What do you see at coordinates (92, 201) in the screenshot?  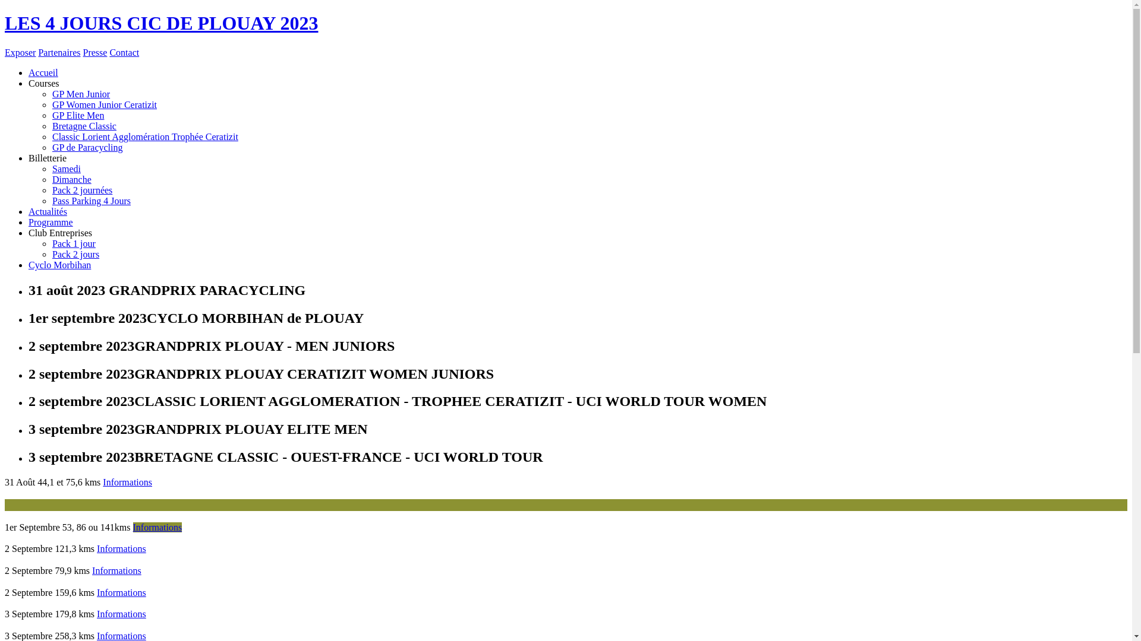 I see `Pass Parking 4 Jours` at bounding box center [92, 201].